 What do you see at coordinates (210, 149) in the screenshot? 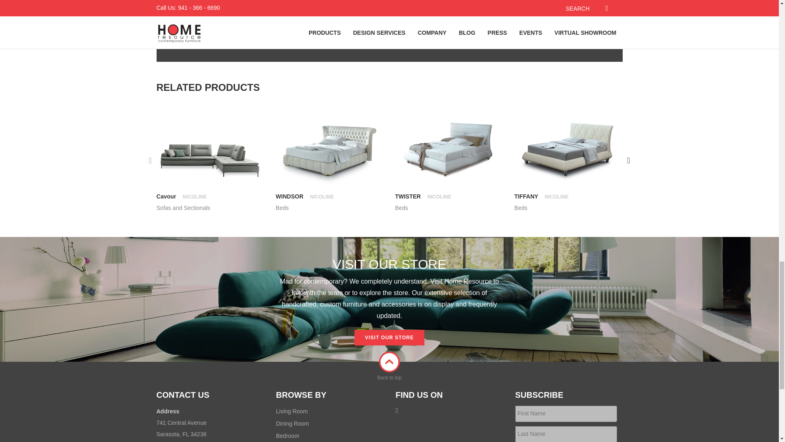
I see `Cavour by NICOLINE` at bounding box center [210, 149].